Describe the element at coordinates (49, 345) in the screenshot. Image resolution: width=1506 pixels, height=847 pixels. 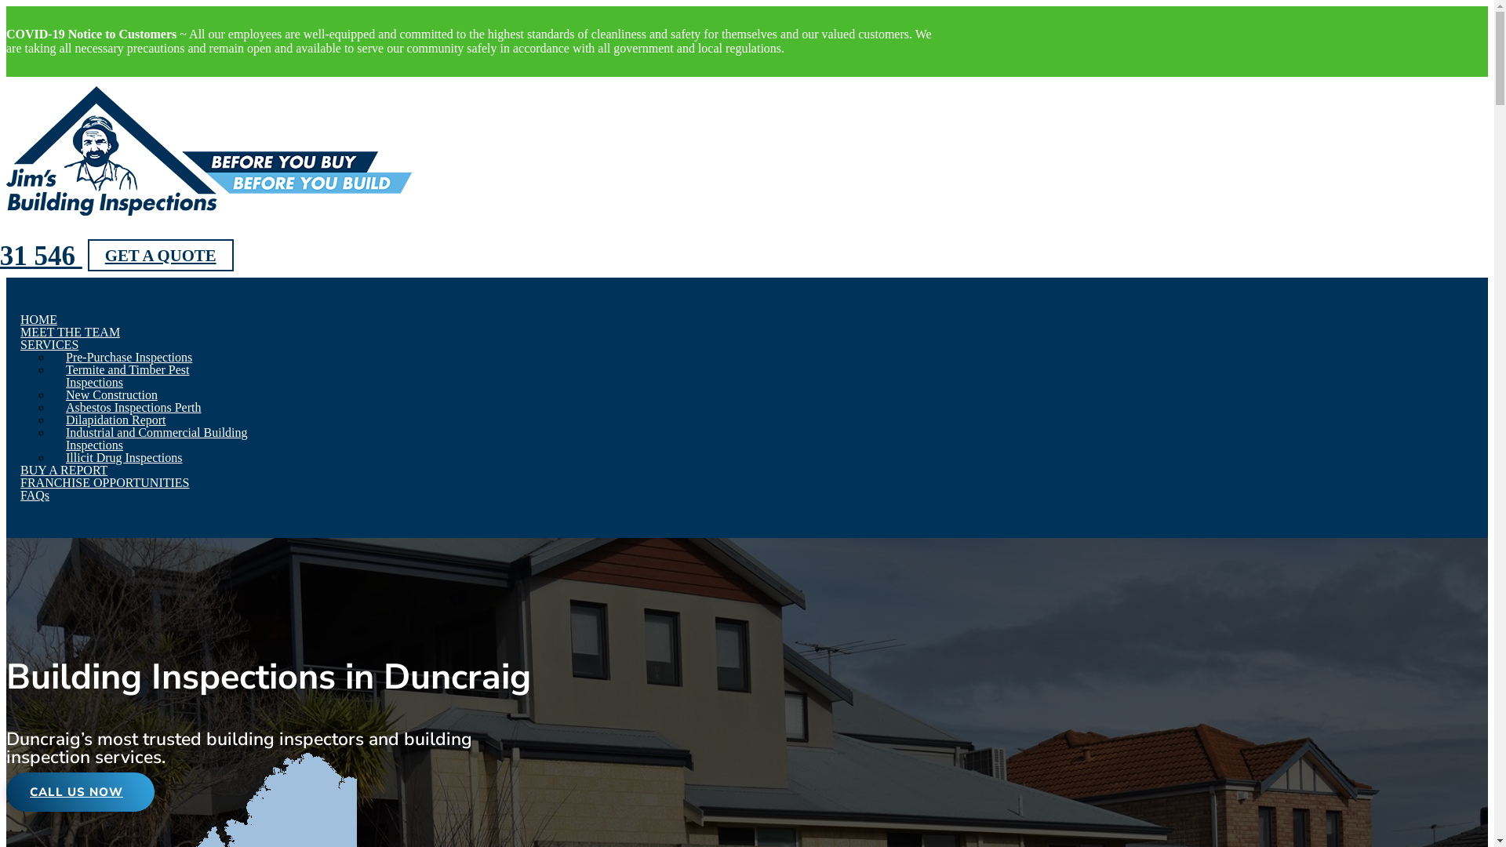
I see `SERVICES` at that location.